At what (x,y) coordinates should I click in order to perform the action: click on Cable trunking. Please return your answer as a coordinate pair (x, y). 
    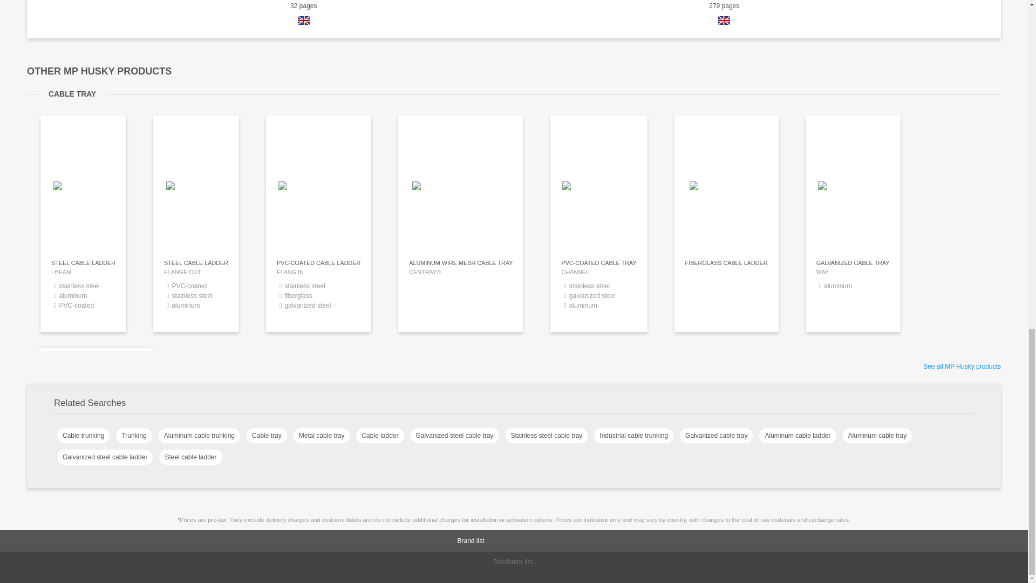
    Looking at the image, I should click on (199, 435).